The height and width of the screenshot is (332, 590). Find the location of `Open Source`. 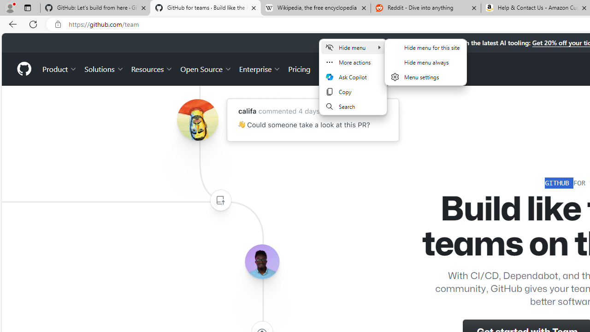

Open Source is located at coordinates (206, 68).